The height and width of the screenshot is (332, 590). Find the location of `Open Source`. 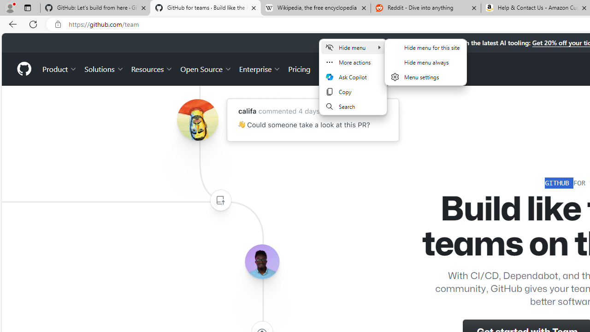

Open Source is located at coordinates (206, 68).